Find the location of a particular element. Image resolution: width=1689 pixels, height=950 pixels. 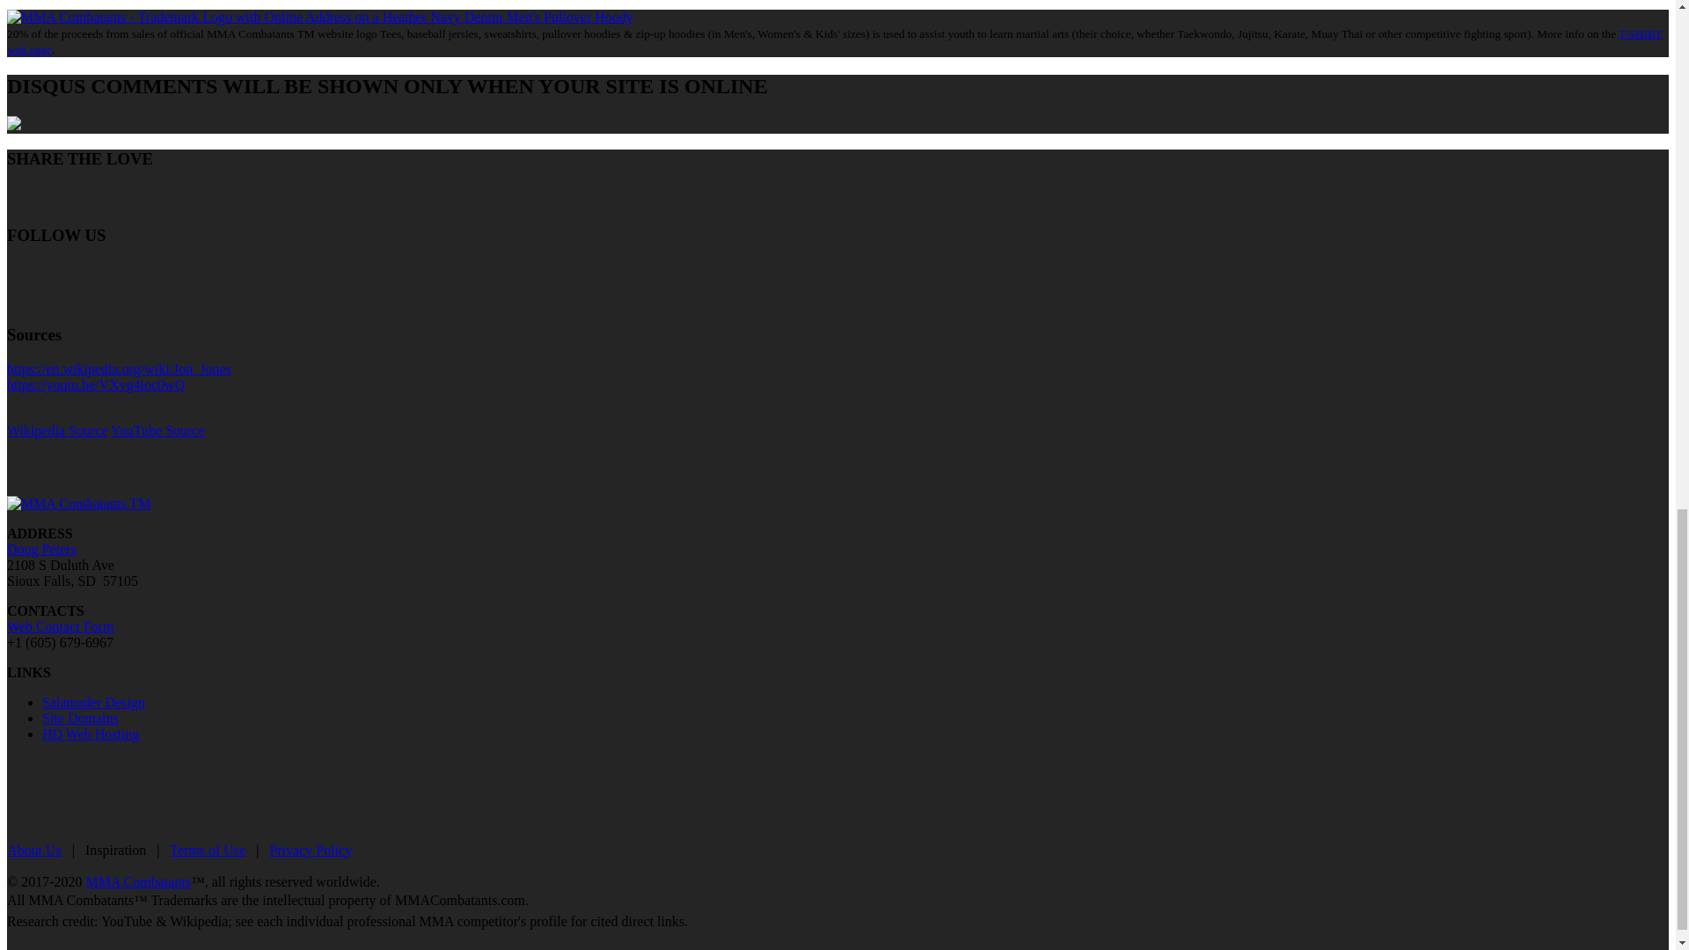

Web Contact Form is located at coordinates (60, 626).